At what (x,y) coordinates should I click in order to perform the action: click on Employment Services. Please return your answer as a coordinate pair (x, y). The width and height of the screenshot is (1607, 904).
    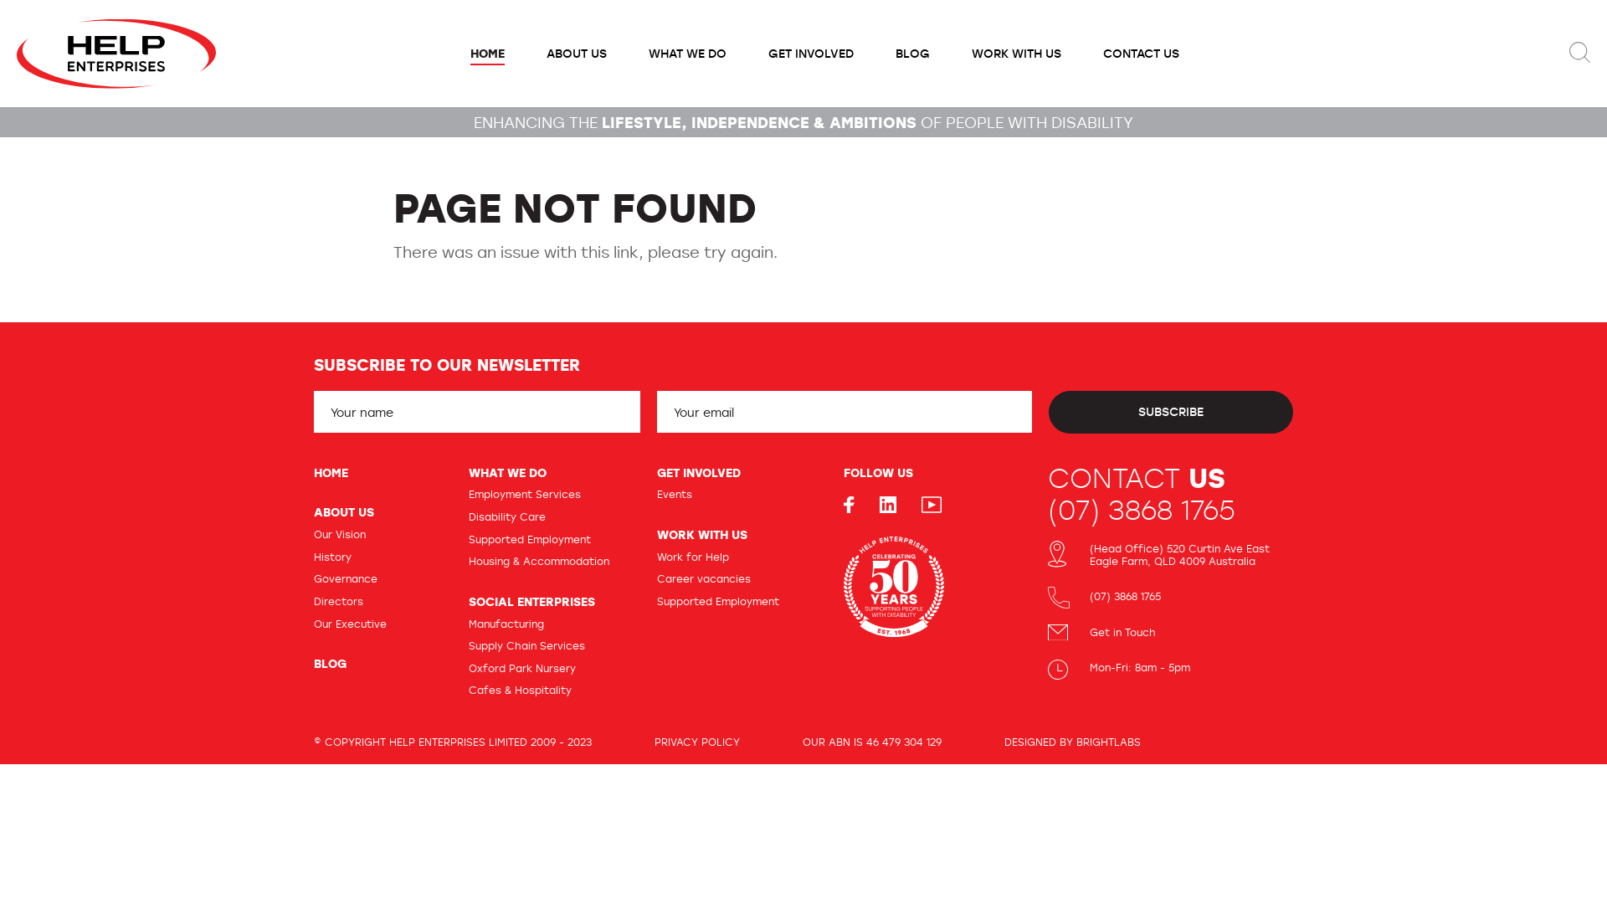
    Looking at the image, I should click on (525, 494).